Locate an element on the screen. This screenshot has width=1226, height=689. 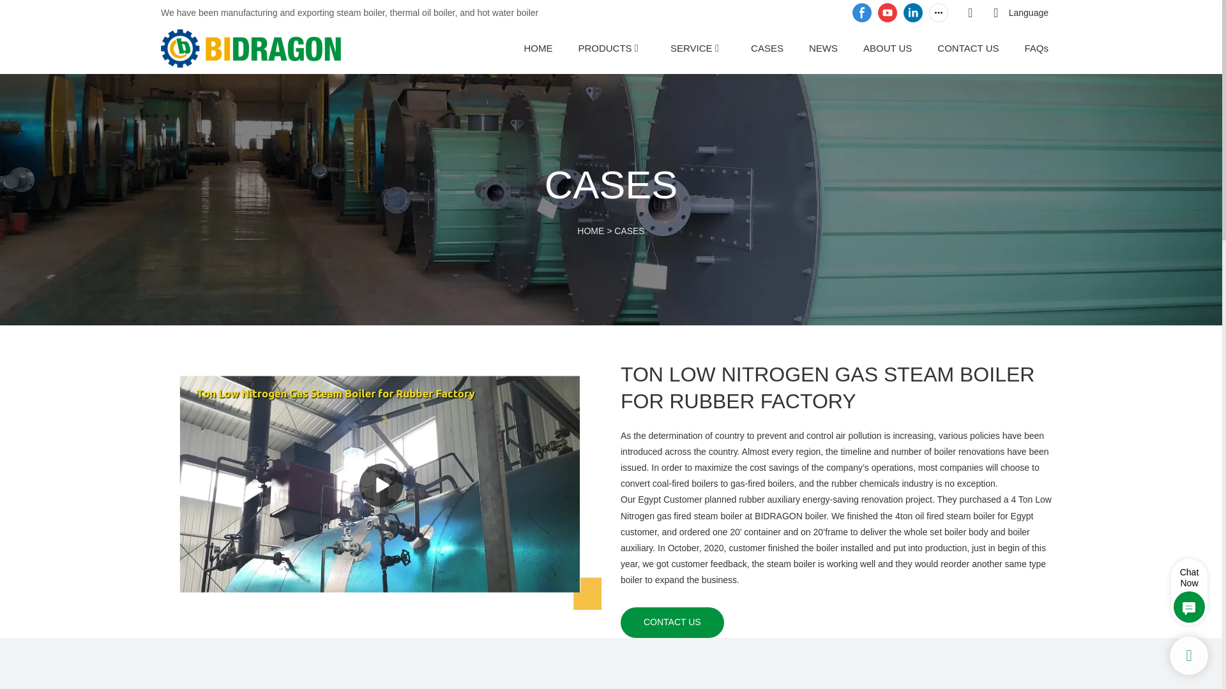
CASES is located at coordinates (629, 231).